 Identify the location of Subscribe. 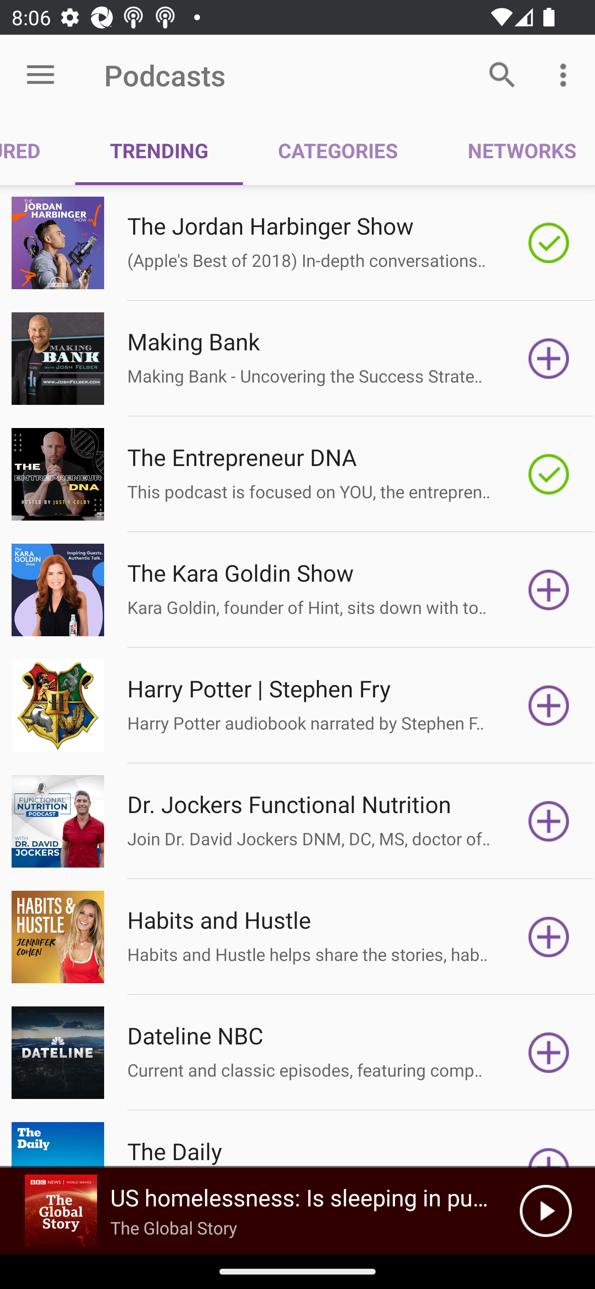
(549, 937).